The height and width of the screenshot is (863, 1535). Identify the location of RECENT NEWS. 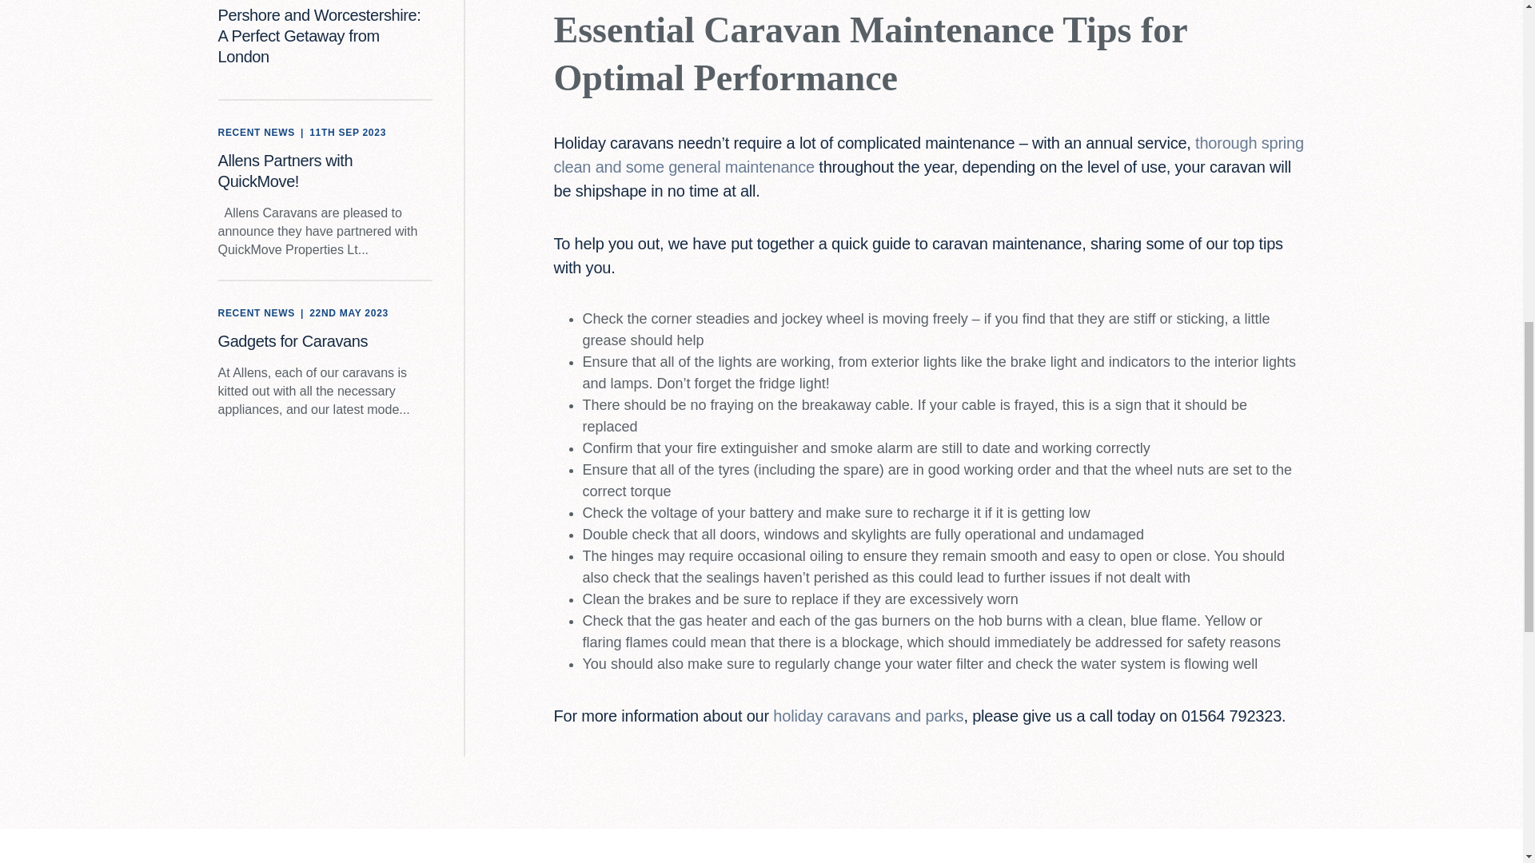
(256, 313).